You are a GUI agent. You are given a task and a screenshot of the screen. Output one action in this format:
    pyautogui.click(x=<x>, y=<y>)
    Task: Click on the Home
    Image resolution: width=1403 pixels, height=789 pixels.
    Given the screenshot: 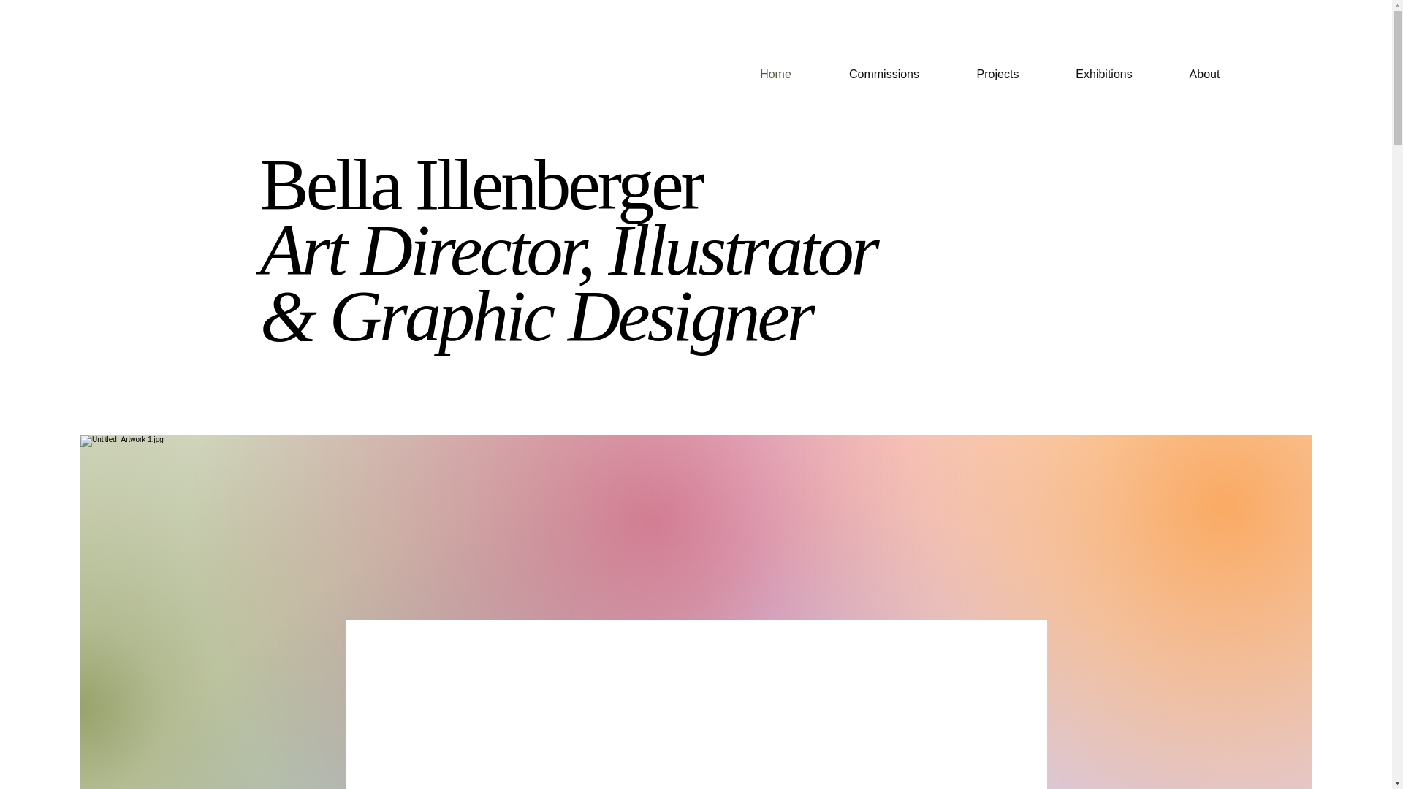 What is the action you would take?
    pyautogui.click(x=775, y=75)
    